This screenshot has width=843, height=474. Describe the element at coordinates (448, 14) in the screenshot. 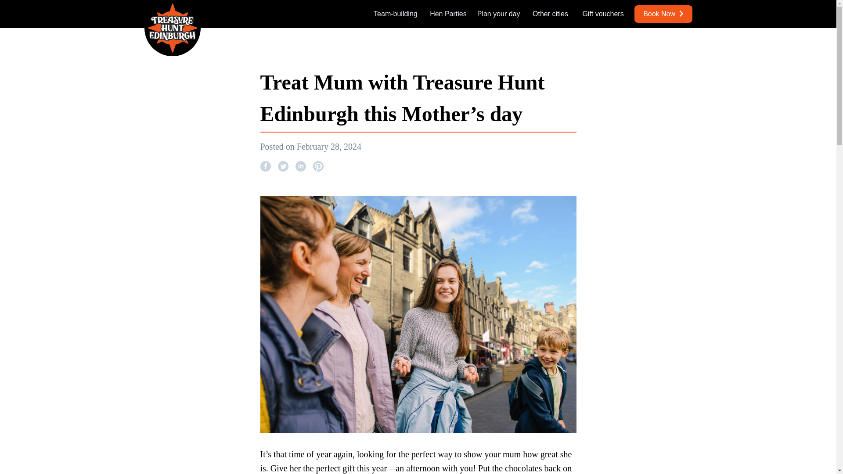

I see `Hen Parties` at that location.